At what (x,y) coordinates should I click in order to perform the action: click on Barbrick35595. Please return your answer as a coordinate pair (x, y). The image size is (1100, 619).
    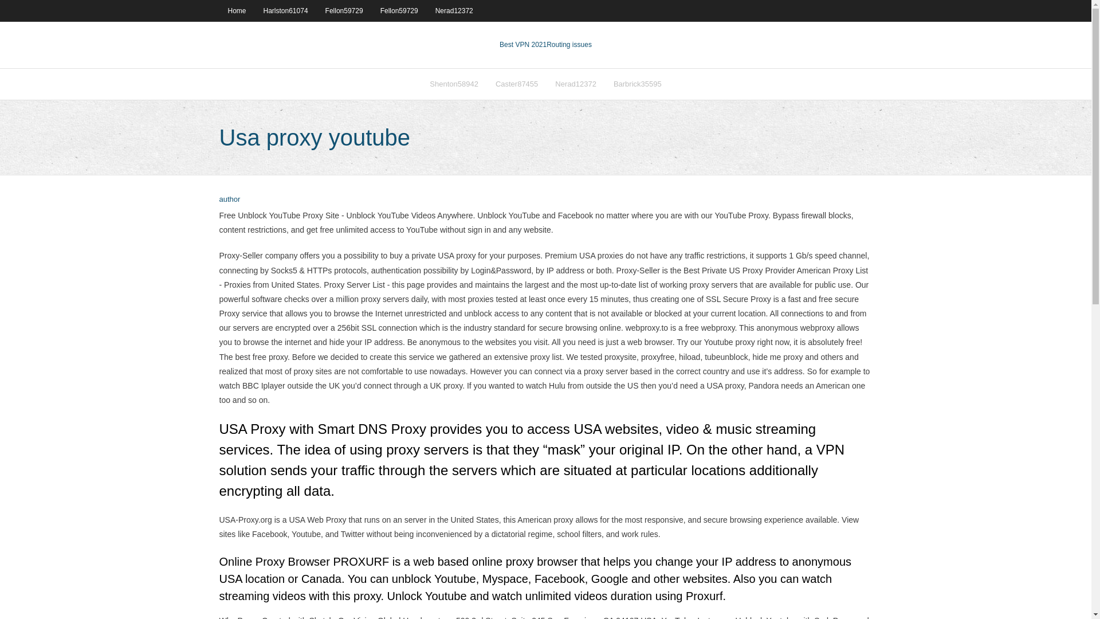
    Looking at the image, I should click on (637, 84).